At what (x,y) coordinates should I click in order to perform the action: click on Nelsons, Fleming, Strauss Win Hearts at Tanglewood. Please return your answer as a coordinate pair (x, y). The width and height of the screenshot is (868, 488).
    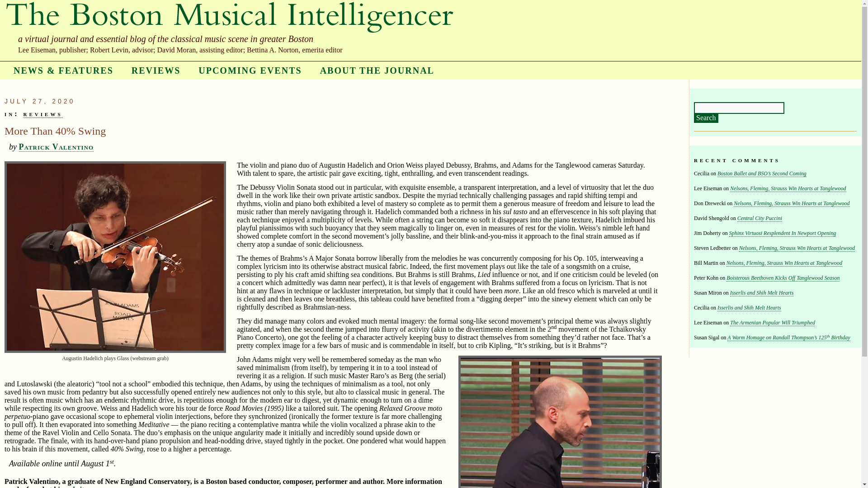
    Looking at the image, I should click on (788, 189).